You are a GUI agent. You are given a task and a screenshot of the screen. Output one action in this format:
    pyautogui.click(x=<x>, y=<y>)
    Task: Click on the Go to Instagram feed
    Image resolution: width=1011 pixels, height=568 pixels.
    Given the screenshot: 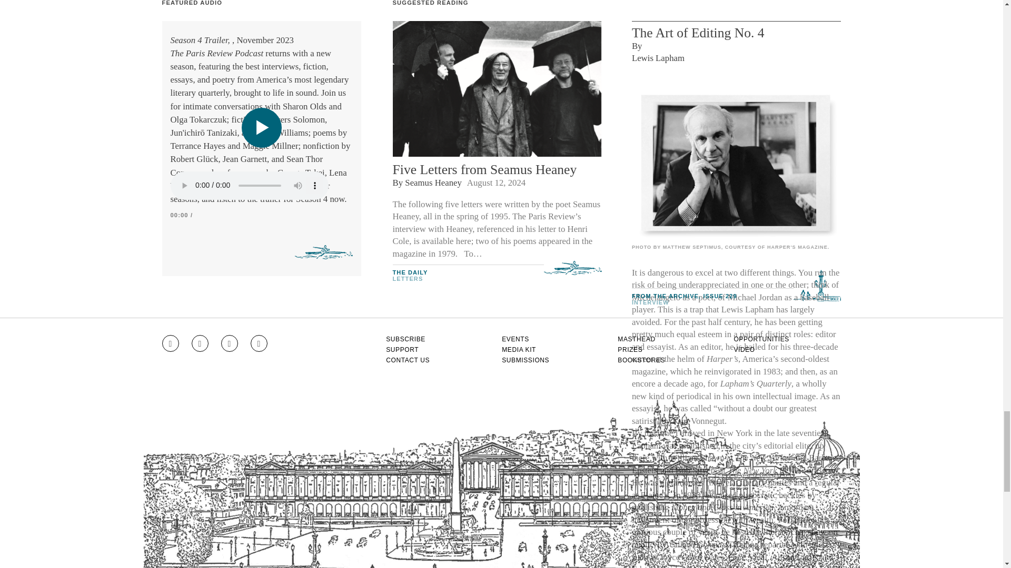 What is the action you would take?
    pyautogui.click(x=170, y=343)
    